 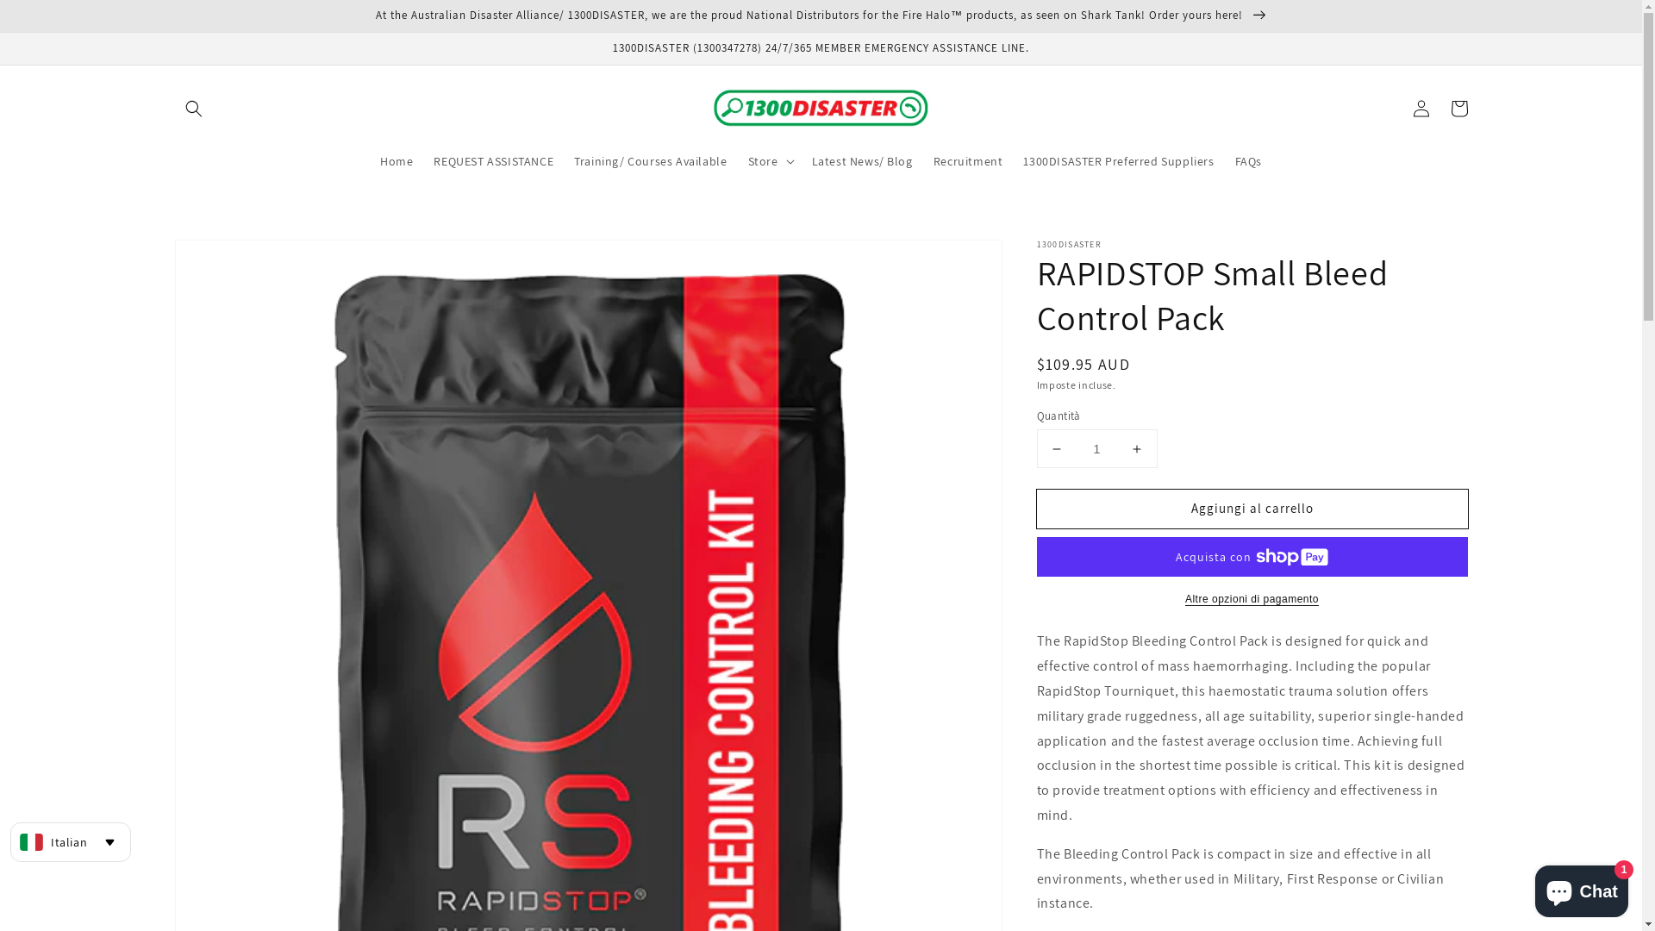 What do you see at coordinates (226, 259) in the screenshot?
I see `Passa alle informazioni sul prodotto` at bounding box center [226, 259].